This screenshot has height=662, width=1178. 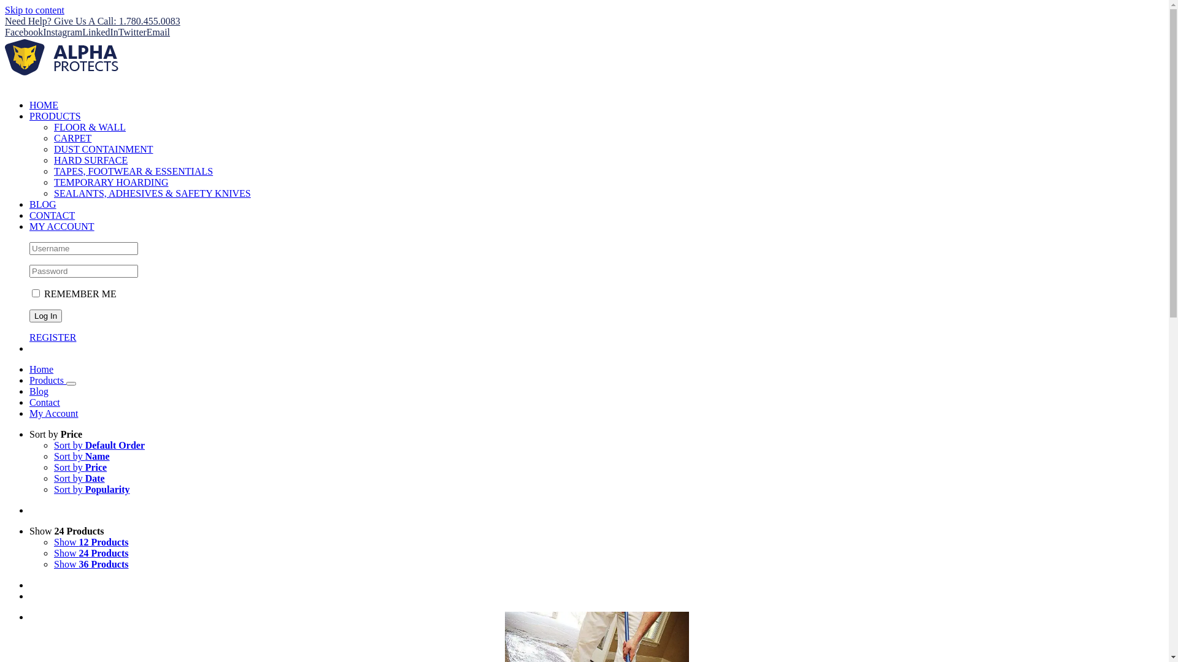 I want to click on Skip to content, so click(x=34, y=10).